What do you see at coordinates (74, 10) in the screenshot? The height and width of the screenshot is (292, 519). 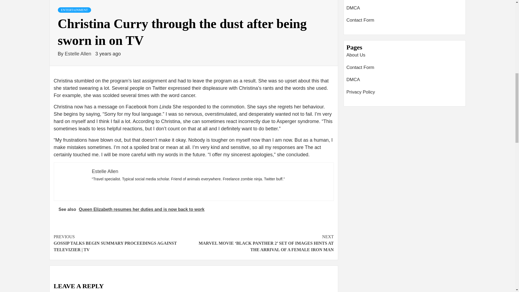 I see `ENTERTAINMENT` at bounding box center [74, 10].